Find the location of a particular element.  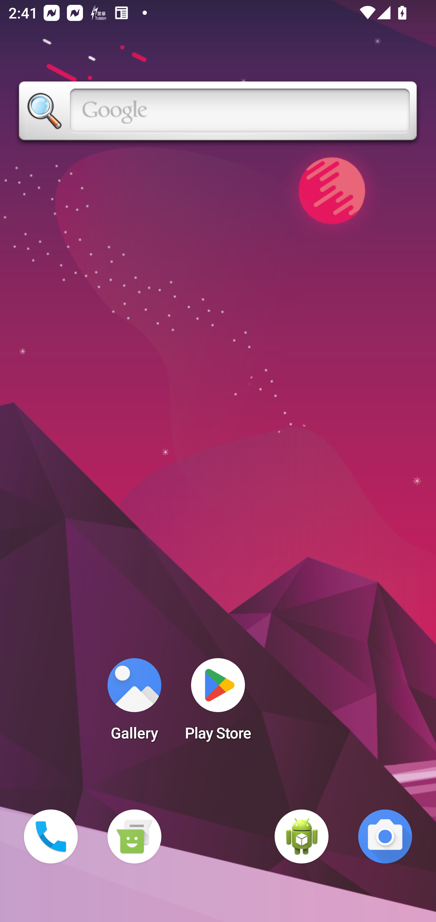

Gallery is located at coordinates (134, 703).